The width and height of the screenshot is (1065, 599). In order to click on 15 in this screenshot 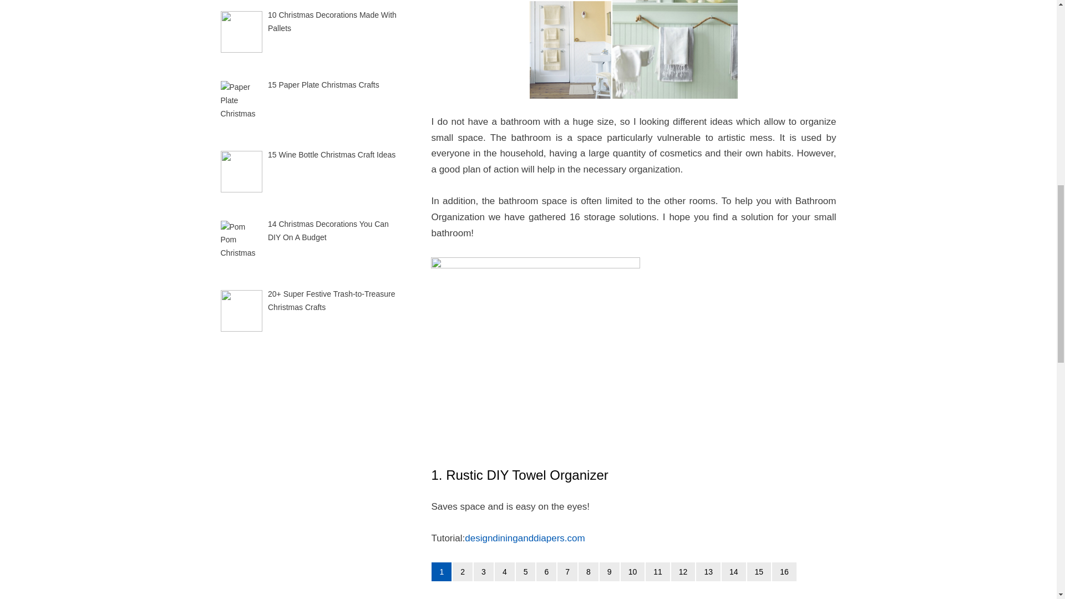, I will do `click(759, 571)`.